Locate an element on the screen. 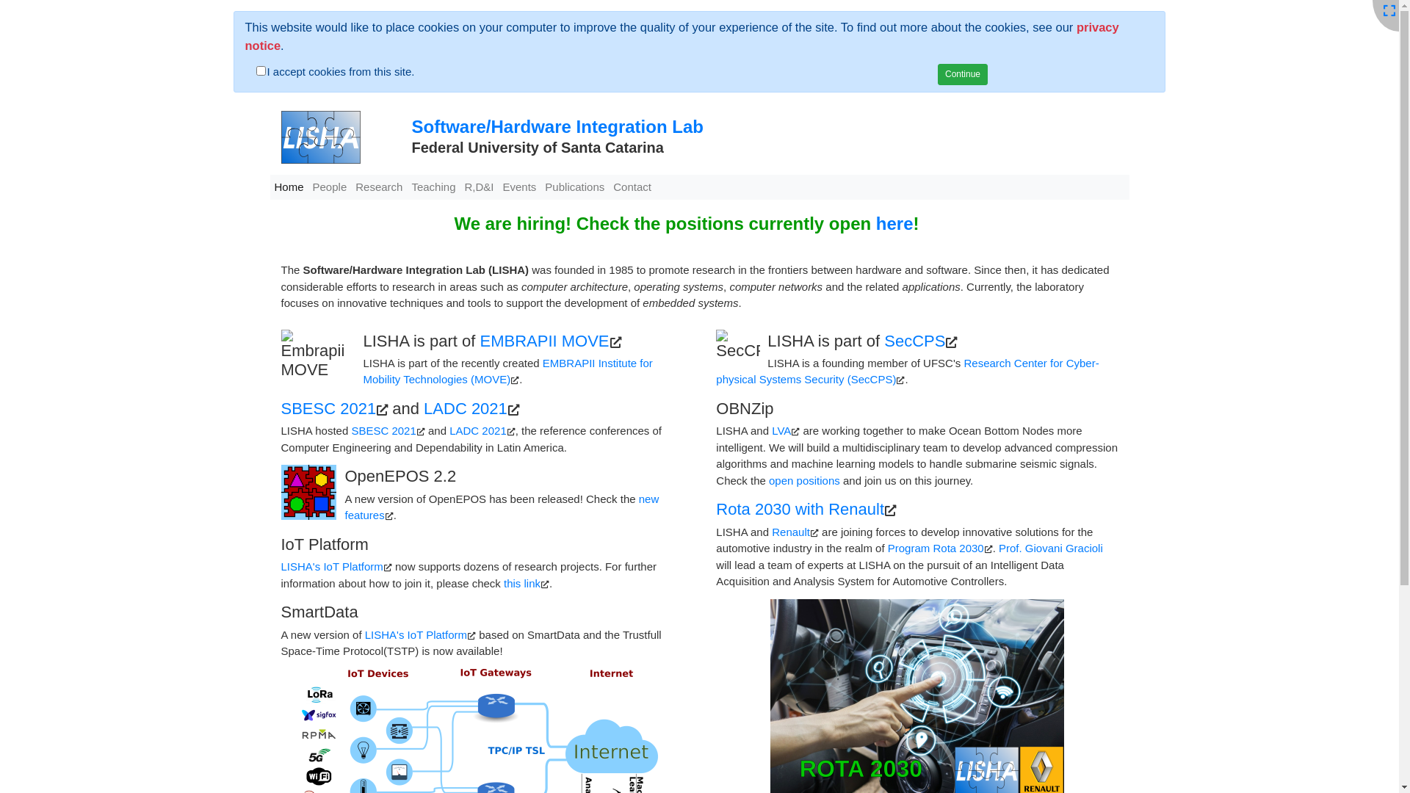  SBESC 2021 is located at coordinates (383, 430).